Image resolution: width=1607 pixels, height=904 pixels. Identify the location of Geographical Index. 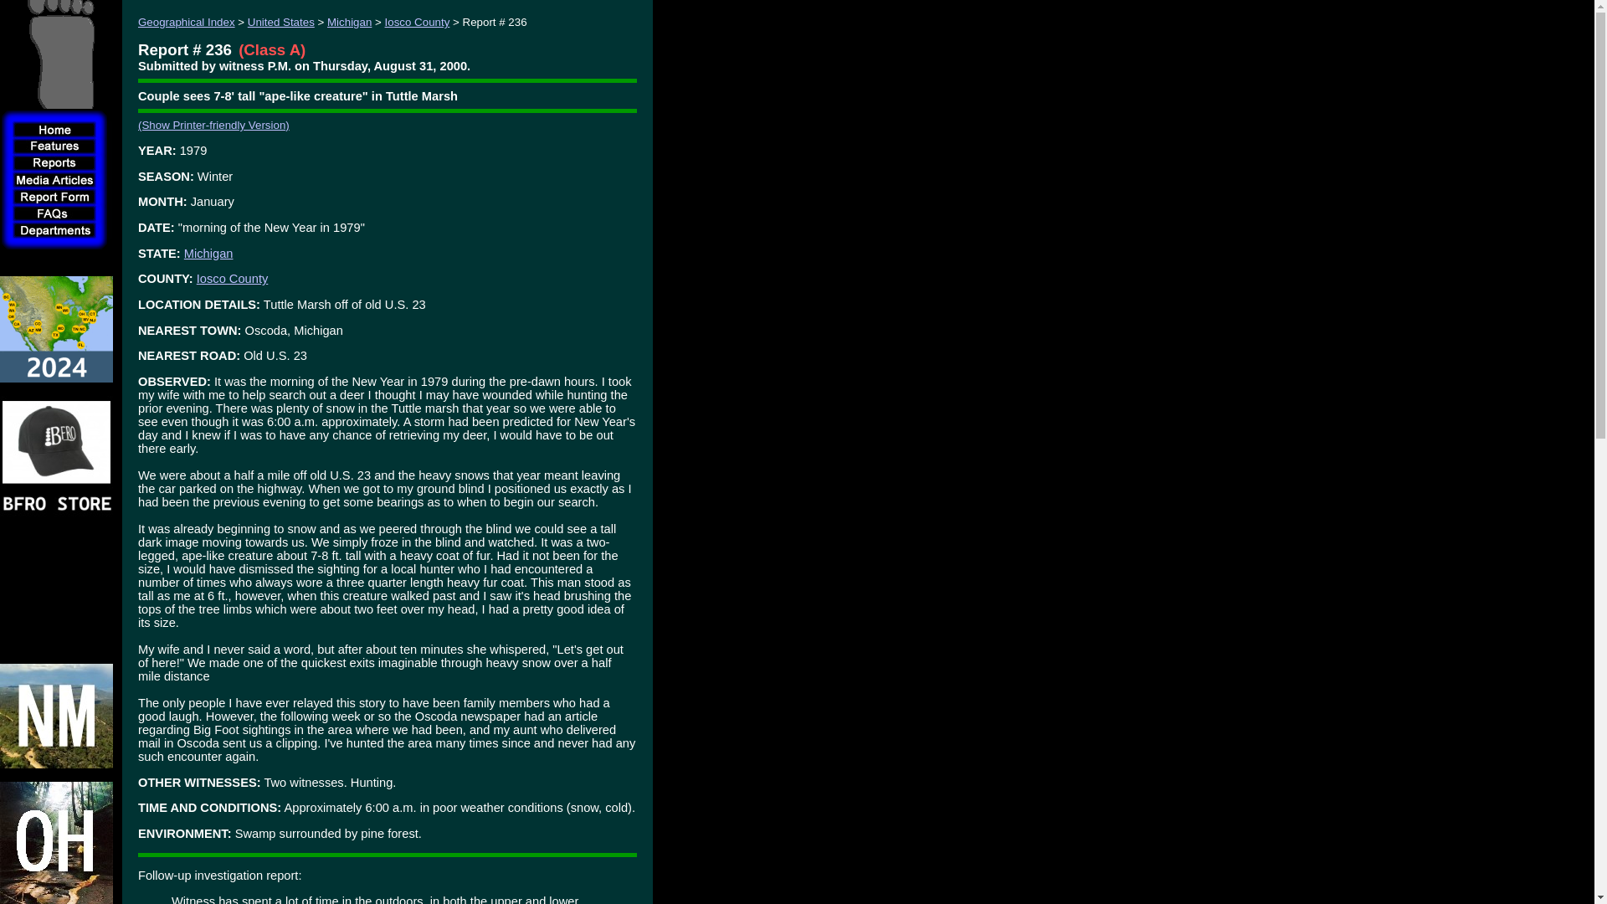
(186, 22).